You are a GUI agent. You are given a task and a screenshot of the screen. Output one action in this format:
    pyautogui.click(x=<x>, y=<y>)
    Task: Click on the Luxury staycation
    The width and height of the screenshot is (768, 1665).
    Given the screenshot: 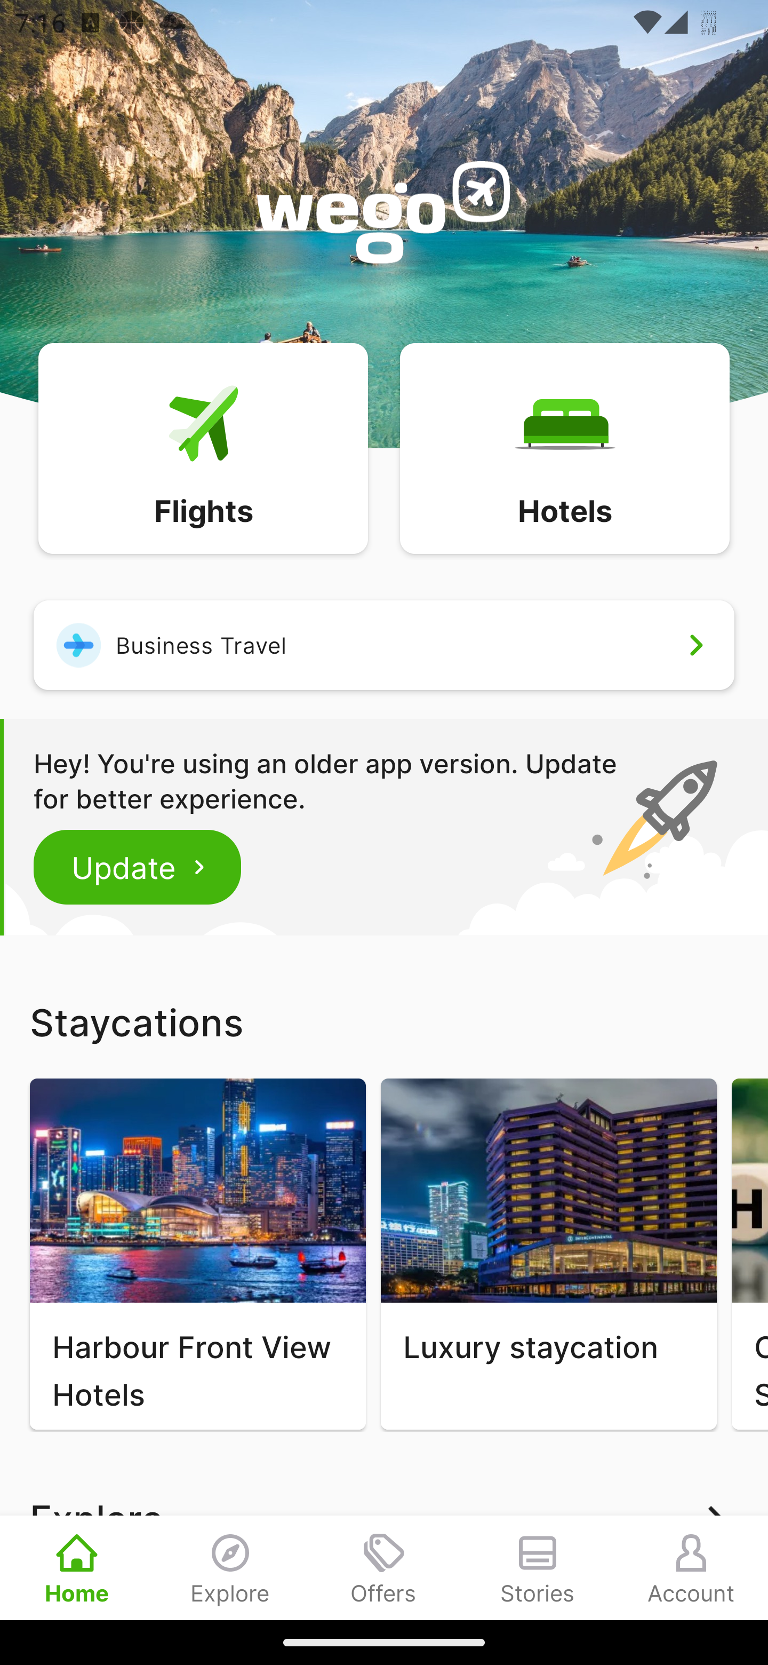 What is the action you would take?
    pyautogui.click(x=548, y=1254)
    